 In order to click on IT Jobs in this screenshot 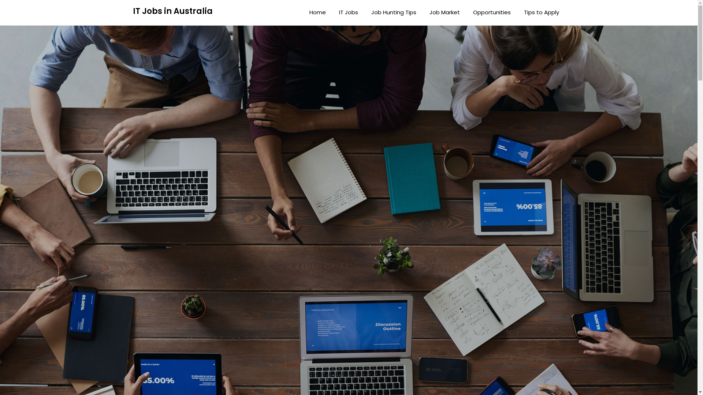, I will do `click(349, 12)`.